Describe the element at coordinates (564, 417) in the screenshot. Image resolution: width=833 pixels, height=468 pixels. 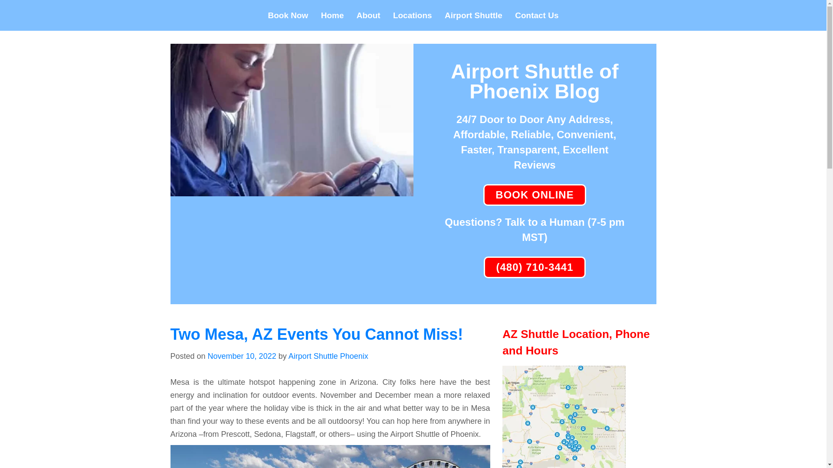
I see `Airport Shuttle of Phoenix PHX Map` at that location.